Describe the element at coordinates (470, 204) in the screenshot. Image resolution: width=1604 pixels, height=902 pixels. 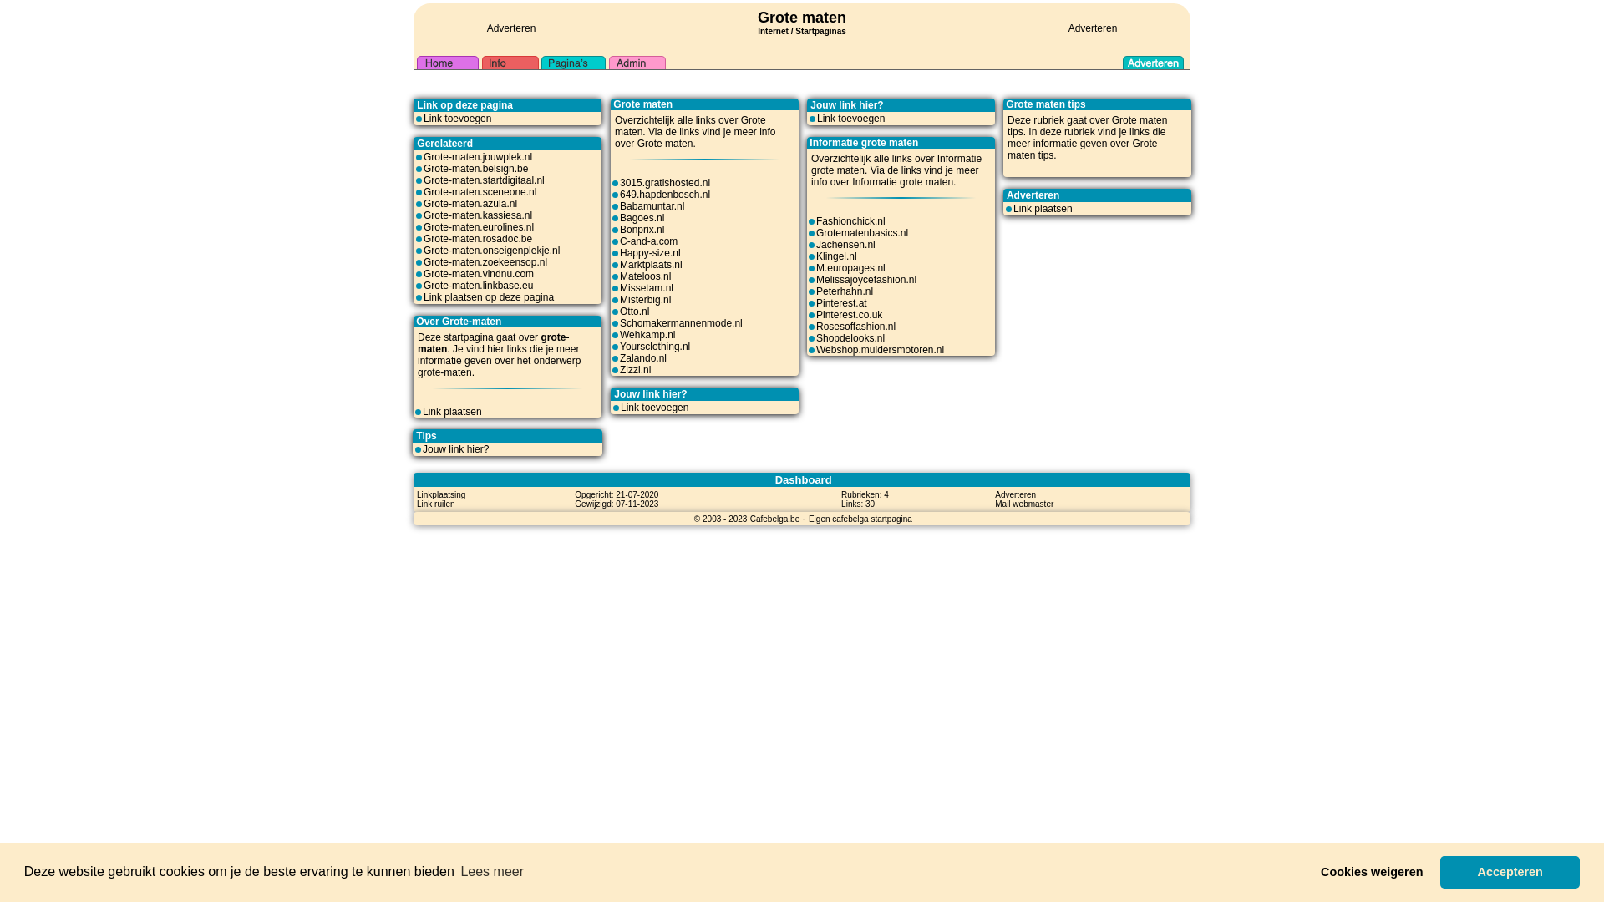
I see `Grote-maten.azula.nl` at that location.